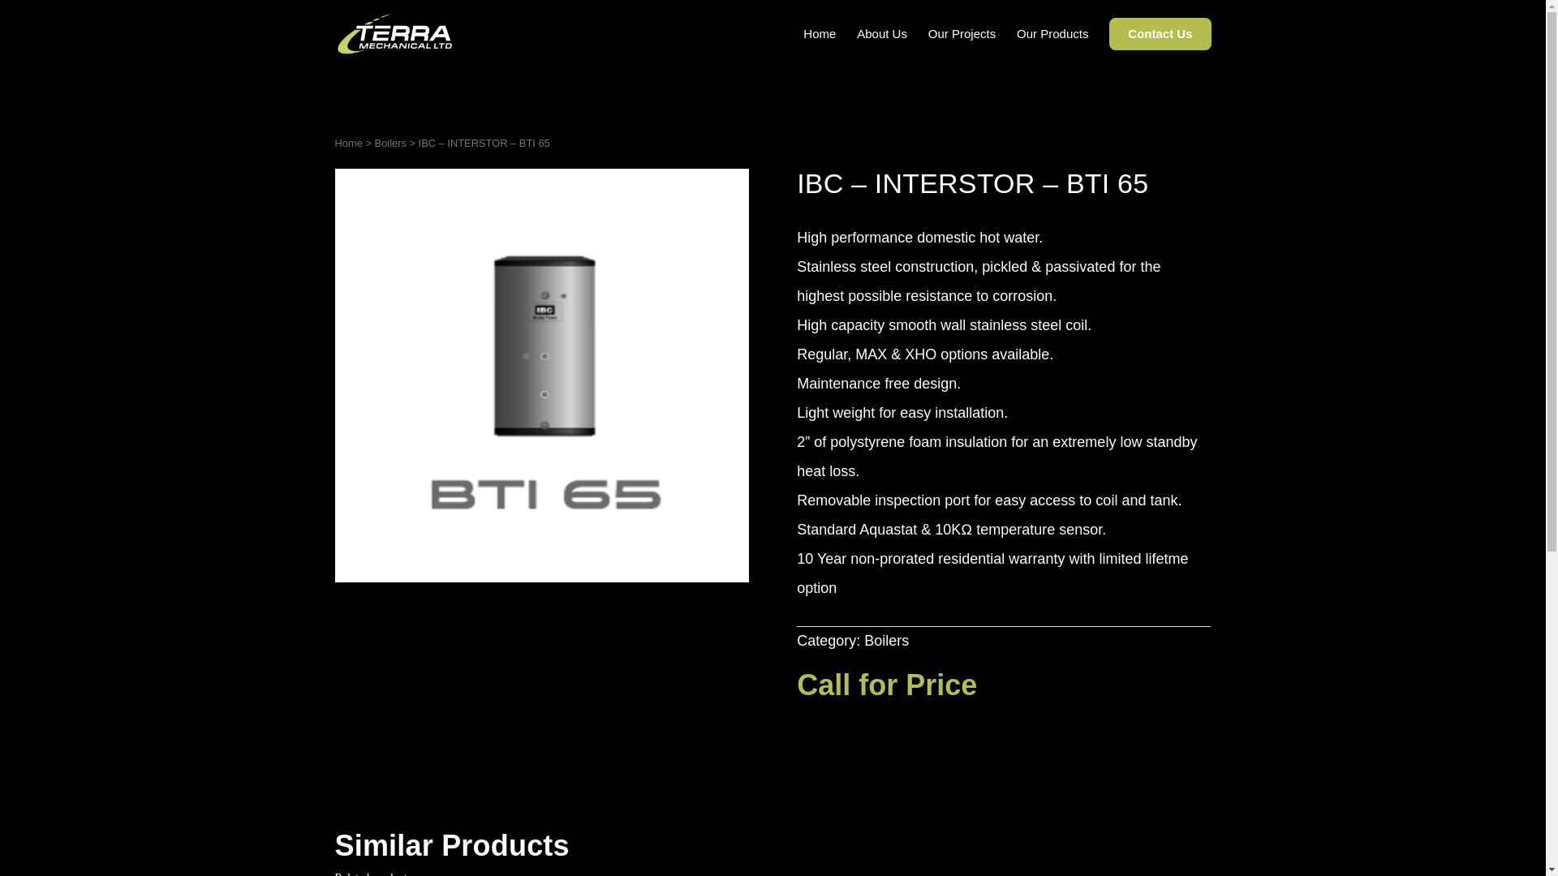 This screenshot has width=1558, height=876. I want to click on Boilers, so click(391, 143).